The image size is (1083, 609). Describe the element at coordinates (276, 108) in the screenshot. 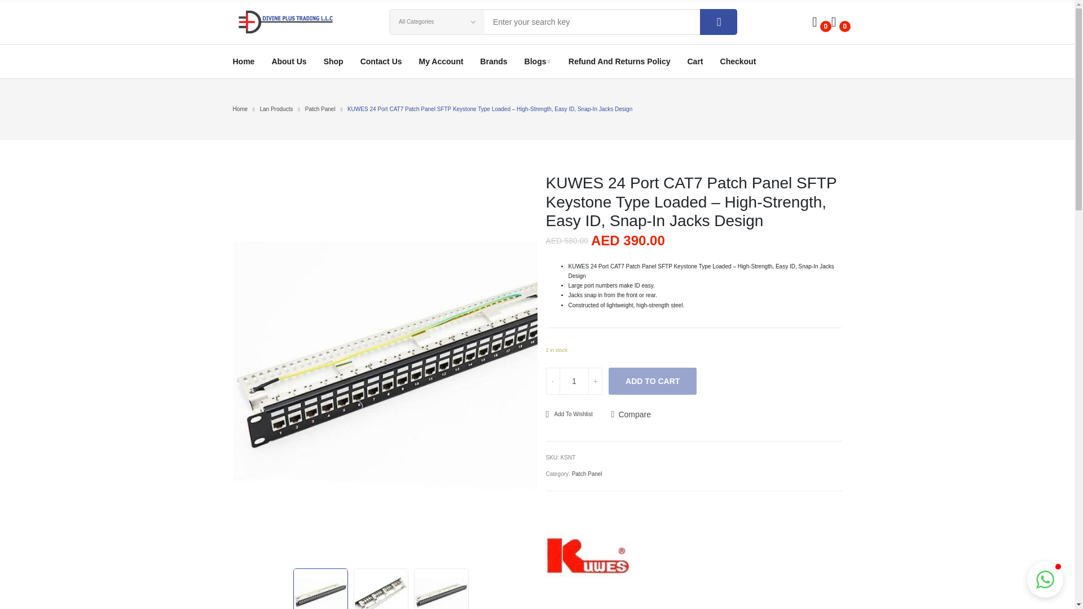

I see `Lan Products` at that location.